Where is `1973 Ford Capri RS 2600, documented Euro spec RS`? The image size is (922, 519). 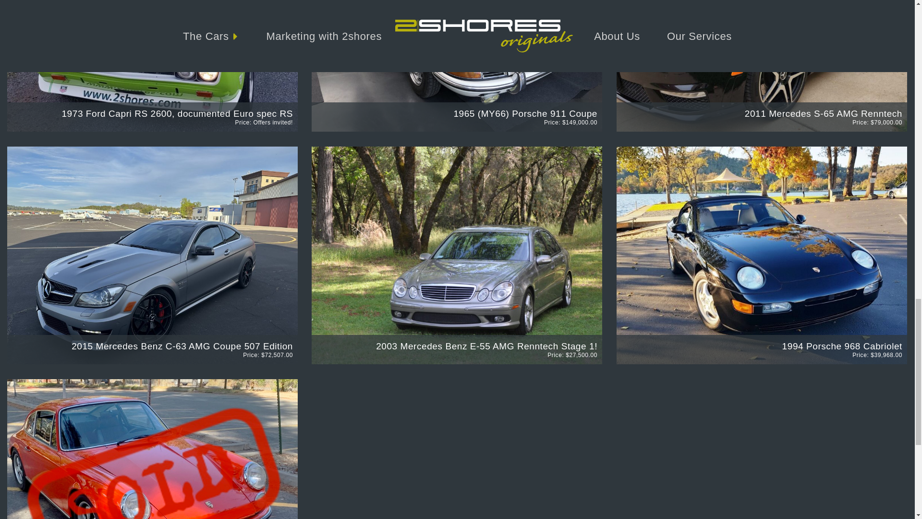 1973 Ford Capri RS 2600, documented Euro spec RS is located at coordinates (177, 113).